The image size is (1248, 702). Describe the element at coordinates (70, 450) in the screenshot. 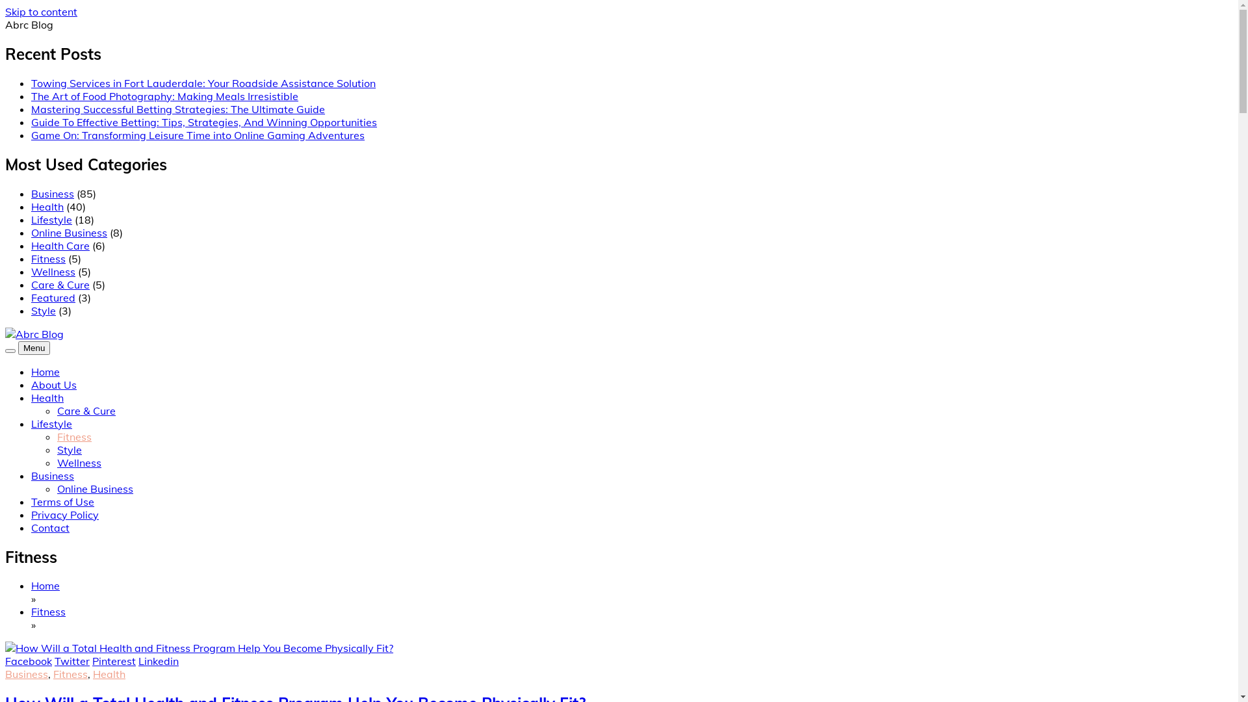

I see `Style` at that location.